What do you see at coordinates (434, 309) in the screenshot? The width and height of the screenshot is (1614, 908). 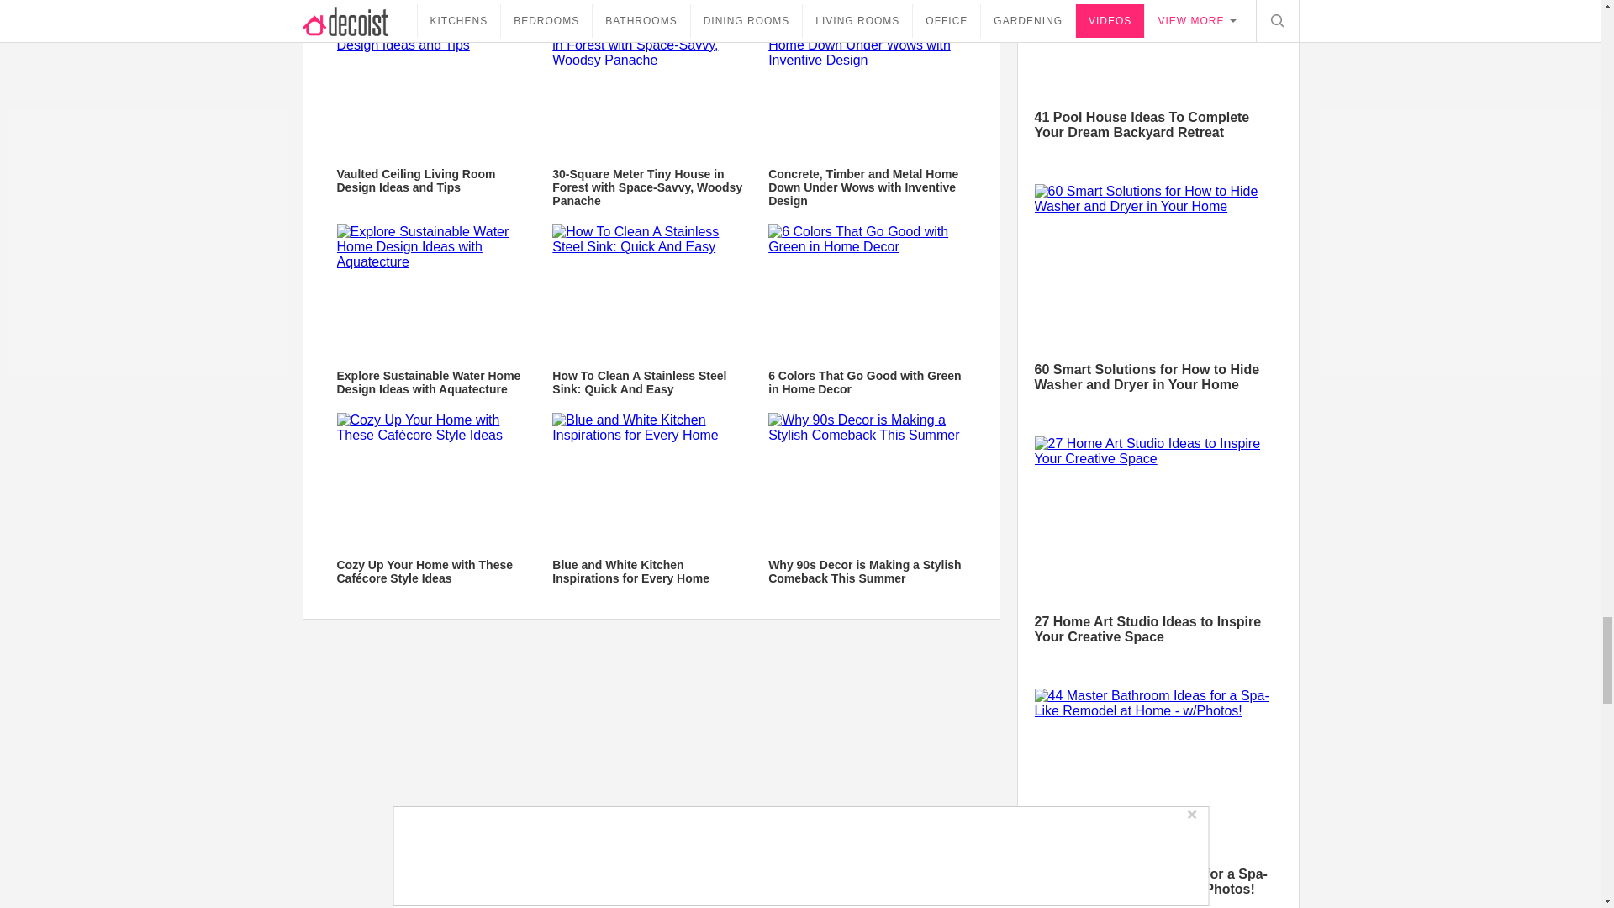 I see `Explore Sustainable Water Home Design Ideas with Aquatecture` at bounding box center [434, 309].